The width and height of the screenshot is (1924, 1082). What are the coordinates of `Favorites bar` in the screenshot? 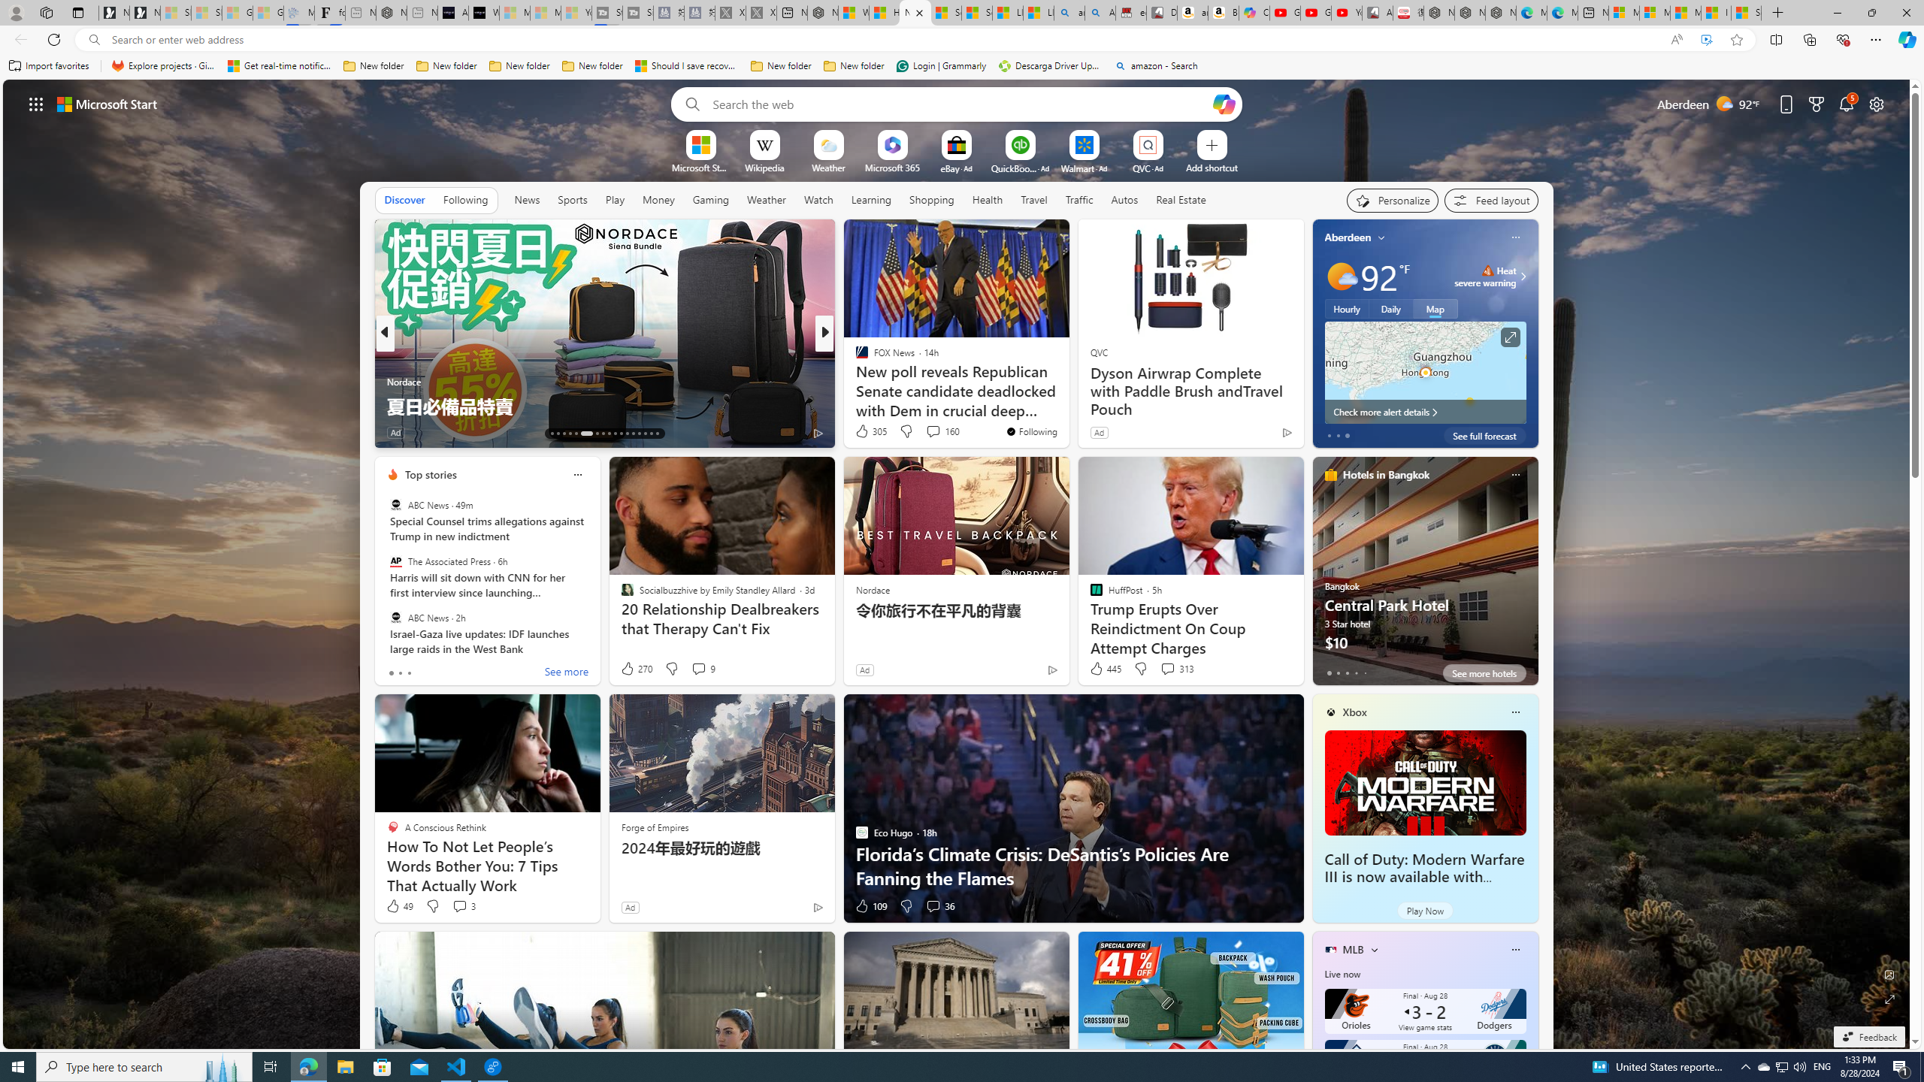 It's located at (962, 66).